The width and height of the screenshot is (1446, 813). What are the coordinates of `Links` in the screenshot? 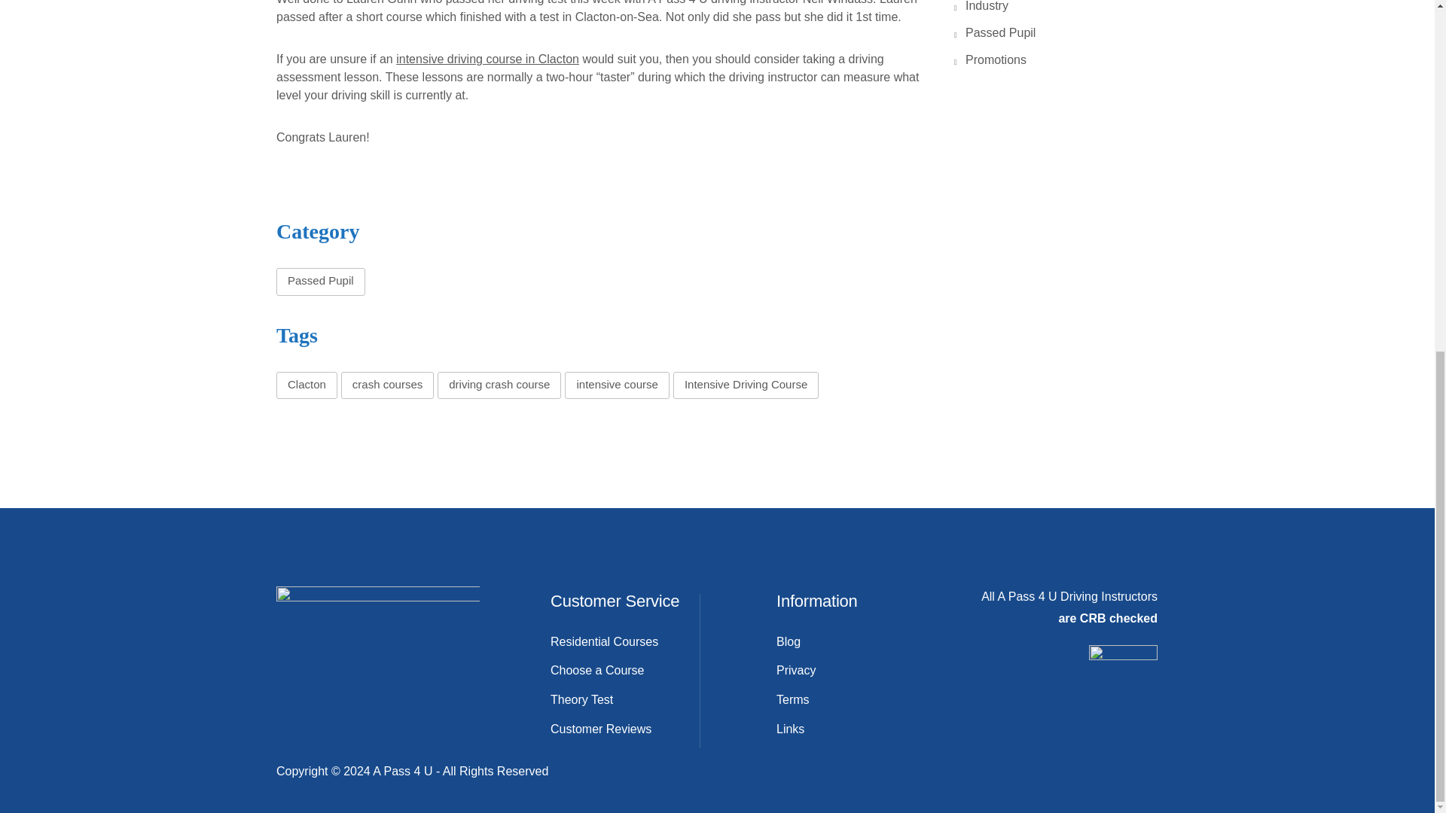 It's located at (790, 729).